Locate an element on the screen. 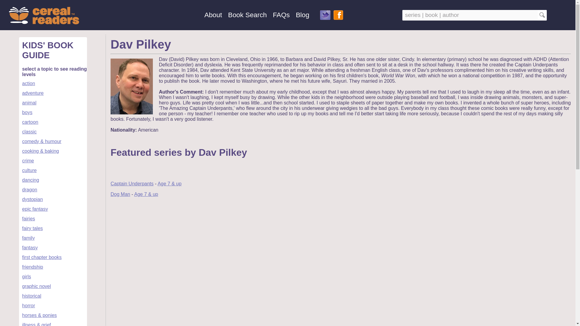  graphic novel is located at coordinates (36, 286).